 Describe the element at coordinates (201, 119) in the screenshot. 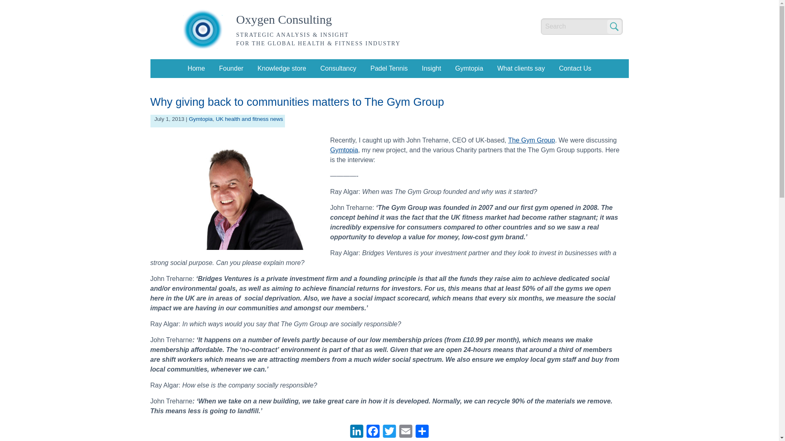

I see `Gymtopia` at that location.